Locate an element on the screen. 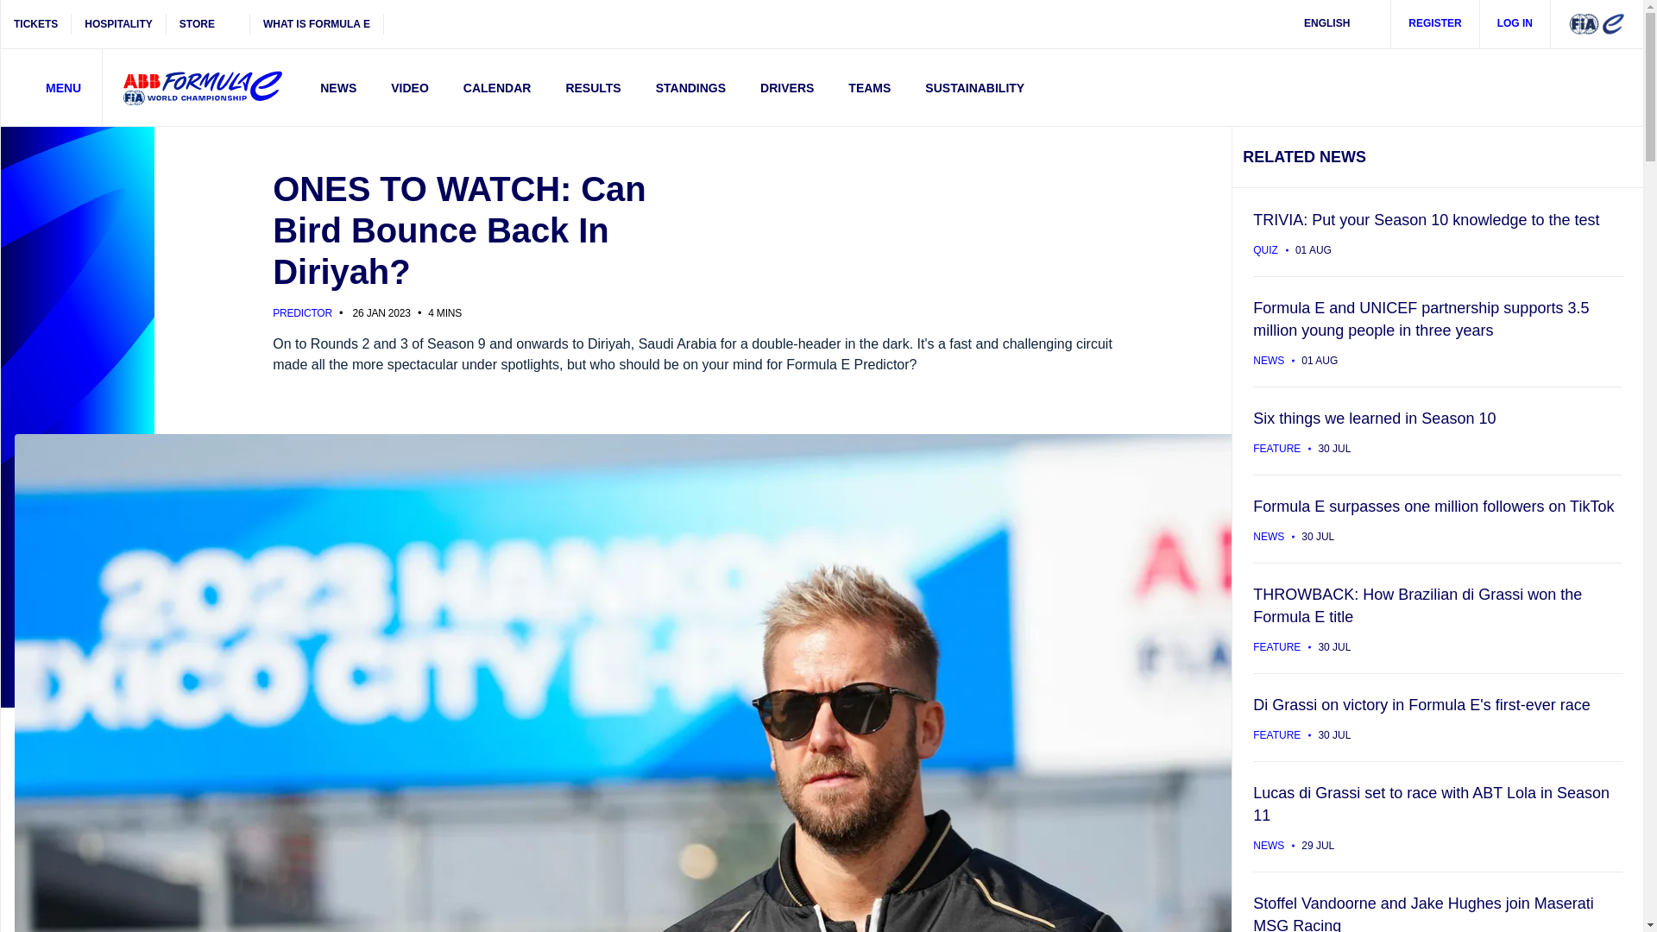 Image resolution: width=1657 pixels, height=932 pixels. THROWBACK: How Brazilian di Grassi won the Formula E title is located at coordinates (1437, 618).